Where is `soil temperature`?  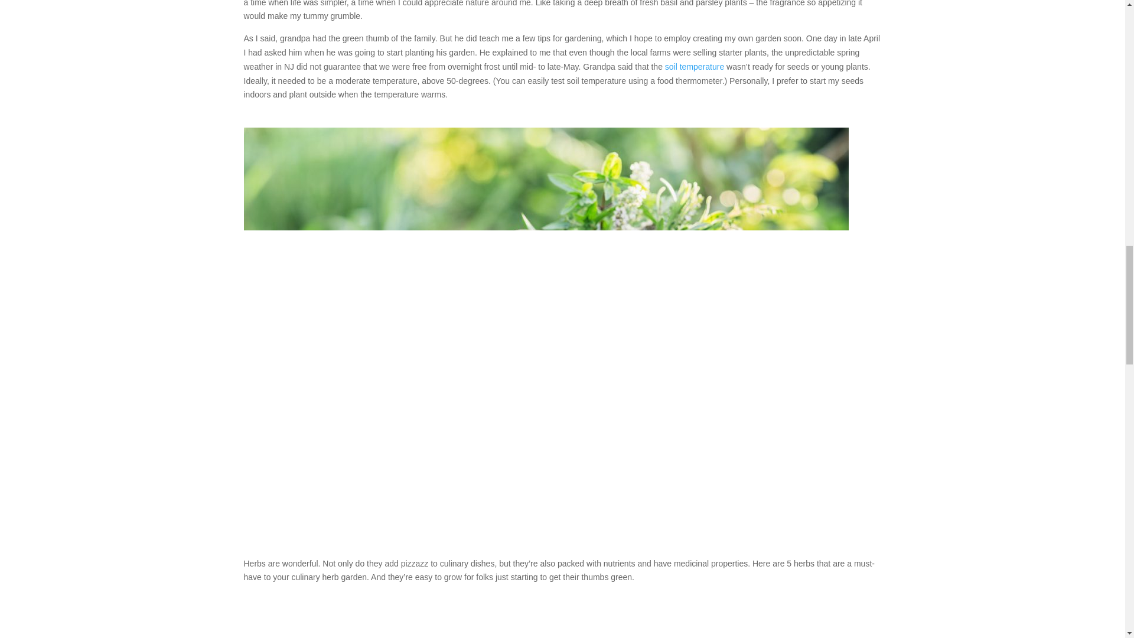
soil temperature is located at coordinates (695, 66).